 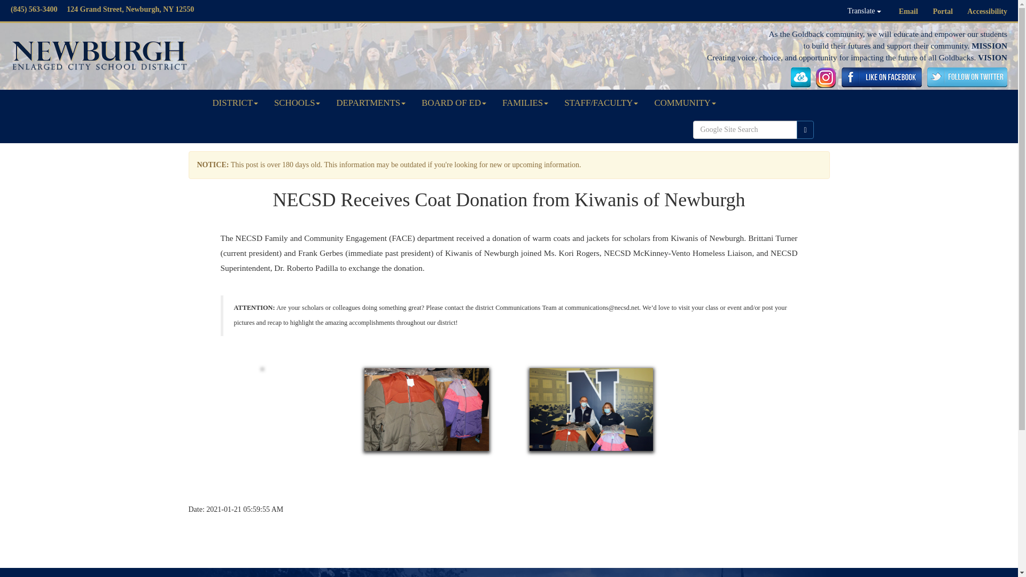 I want to click on Accessibility, so click(x=988, y=12).